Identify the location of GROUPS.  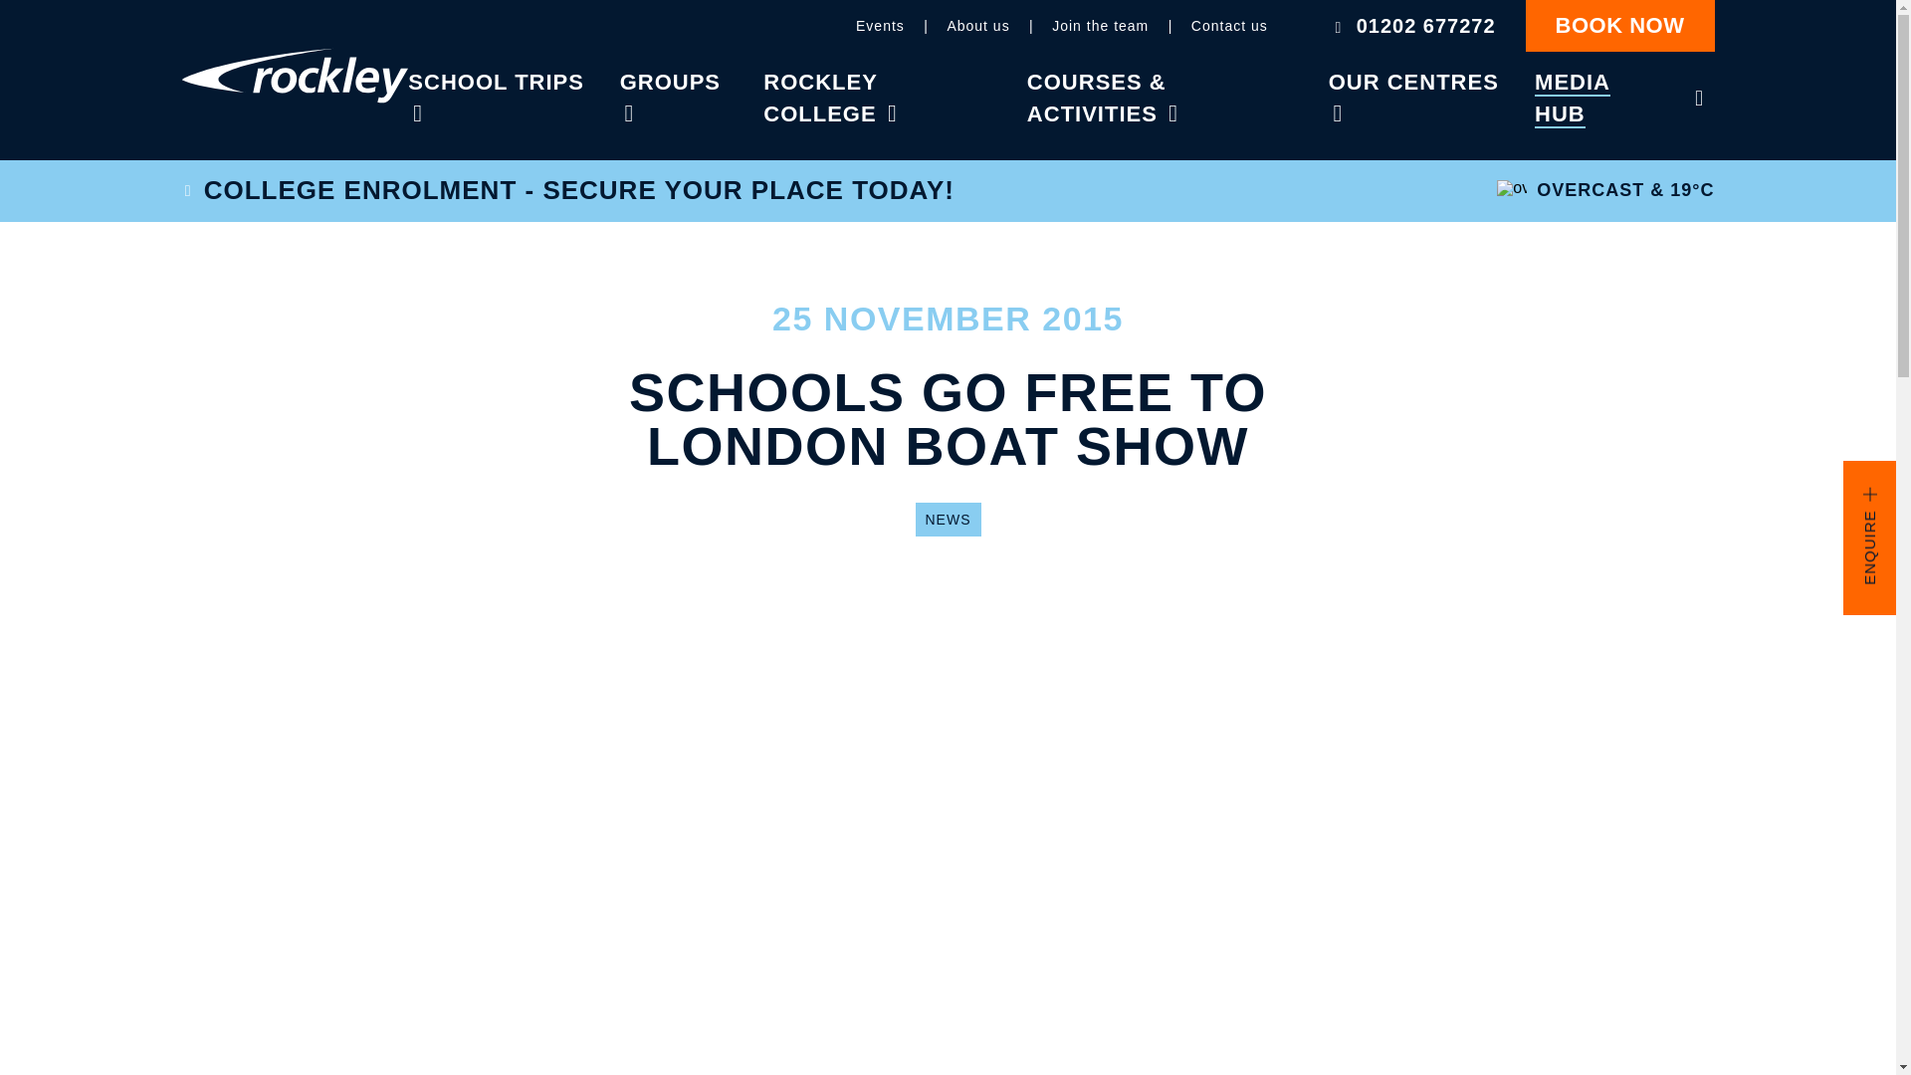
(669, 84).